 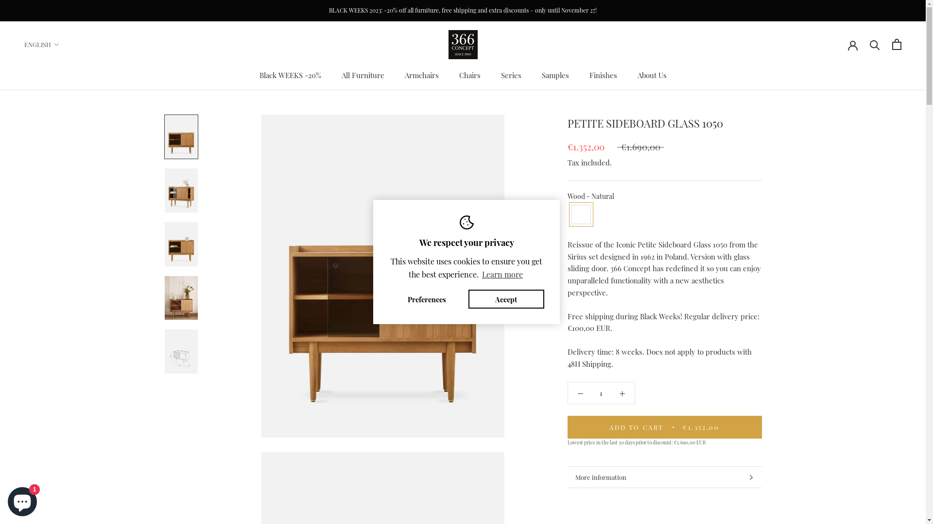 What do you see at coordinates (603, 75) in the screenshot?
I see `Finishes
Finishes` at bounding box center [603, 75].